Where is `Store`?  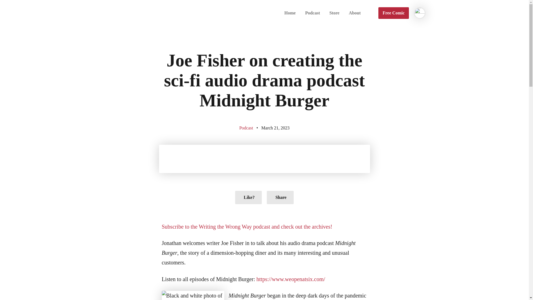 Store is located at coordinates (334, 13).